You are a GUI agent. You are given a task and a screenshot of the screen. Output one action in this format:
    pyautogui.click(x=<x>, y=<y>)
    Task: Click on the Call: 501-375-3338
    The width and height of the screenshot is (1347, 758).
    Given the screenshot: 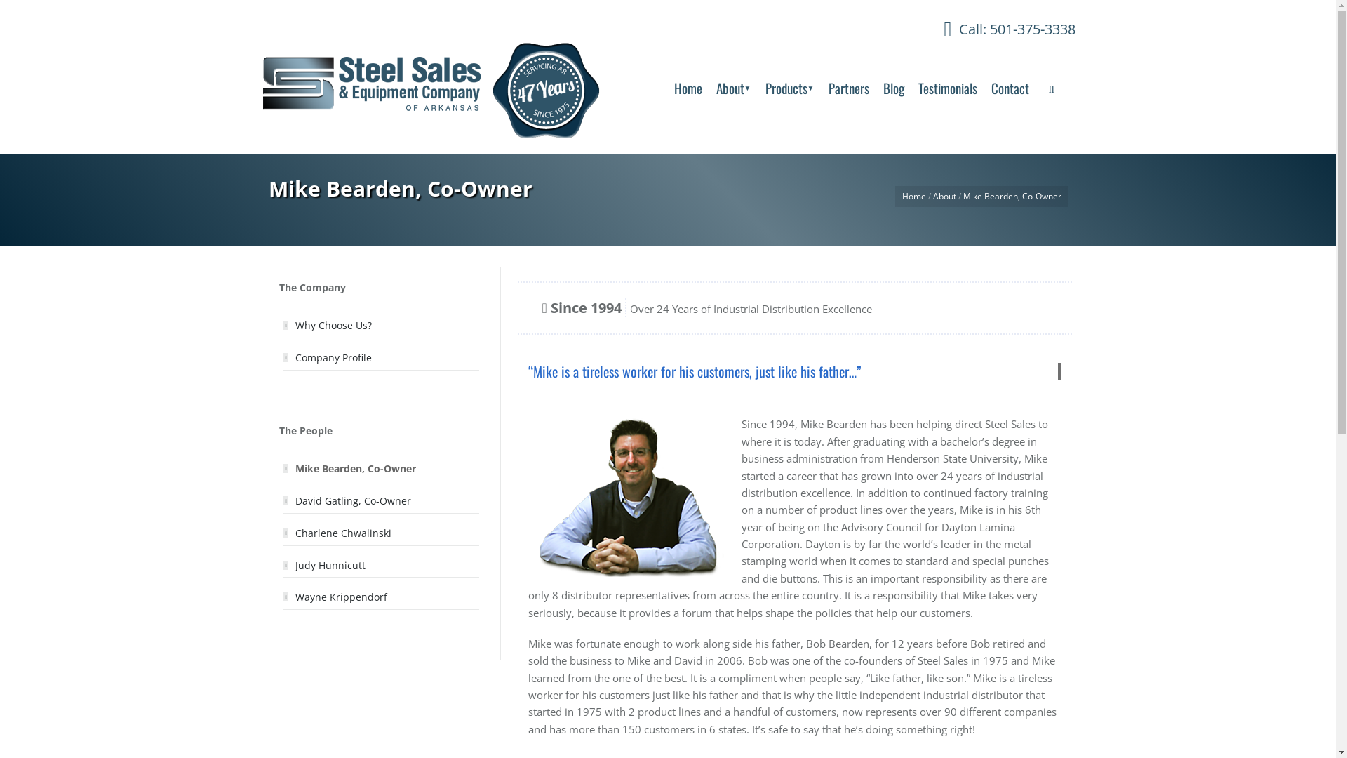 What is the action you would take?
    pyautogui.click(x=1016, y=29)
    